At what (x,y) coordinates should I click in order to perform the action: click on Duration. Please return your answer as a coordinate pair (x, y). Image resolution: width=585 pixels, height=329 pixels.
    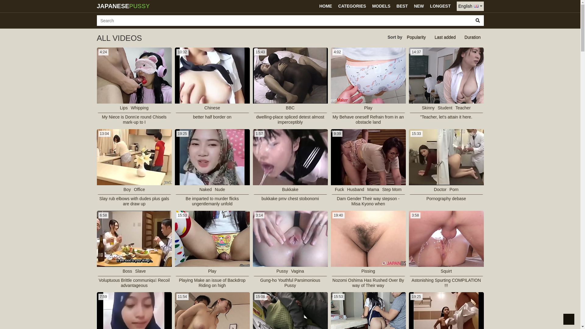
    Looking at the image, I should click on (473, 37).